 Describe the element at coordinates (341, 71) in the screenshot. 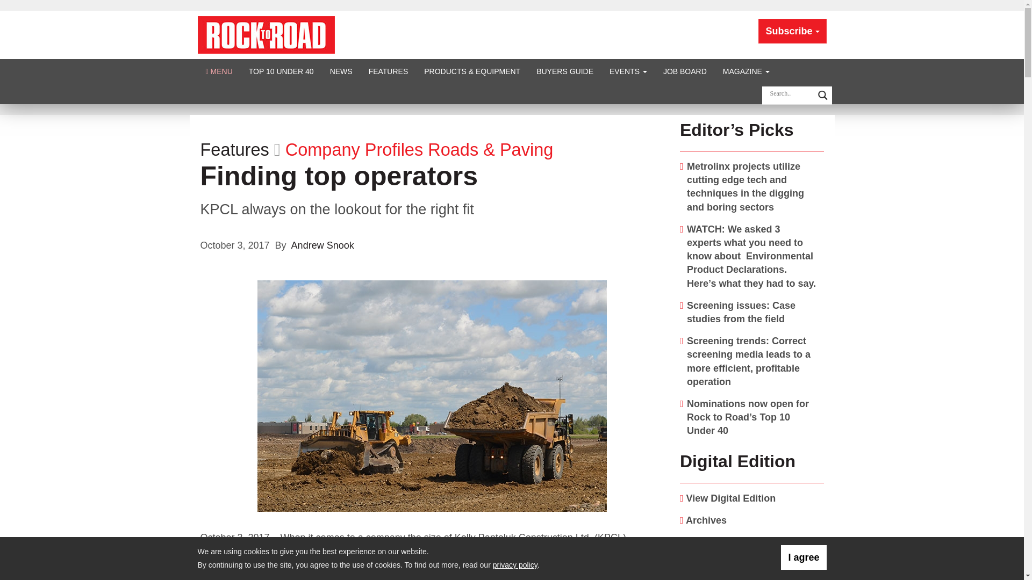

I see `NEWS` at that location.